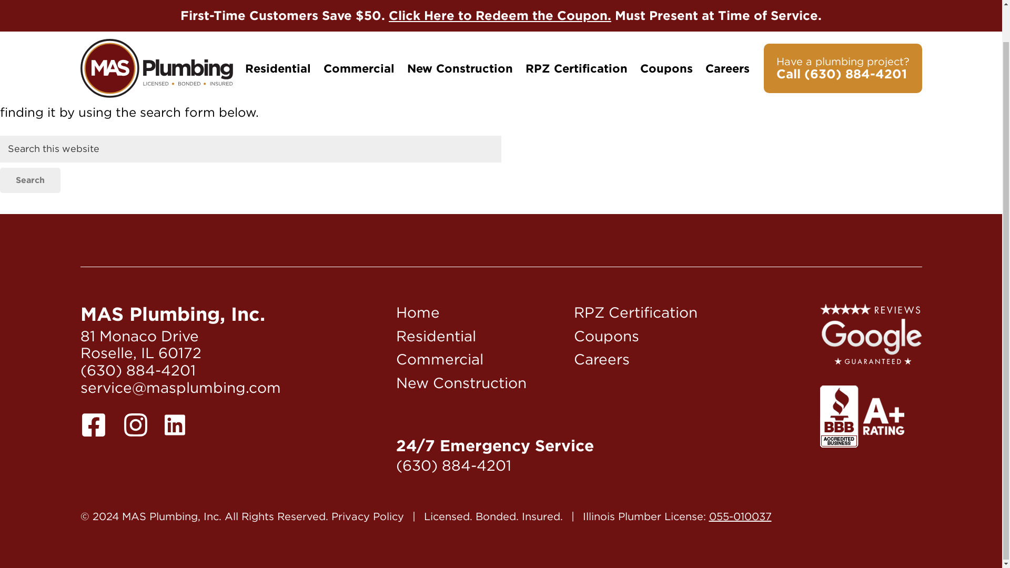 Image resolution: width=1010 pixels, height=568 pixels. What do you see at coordinates (418, 312) in the screenshot?
I see `Home` at bounding box center [418, 312].